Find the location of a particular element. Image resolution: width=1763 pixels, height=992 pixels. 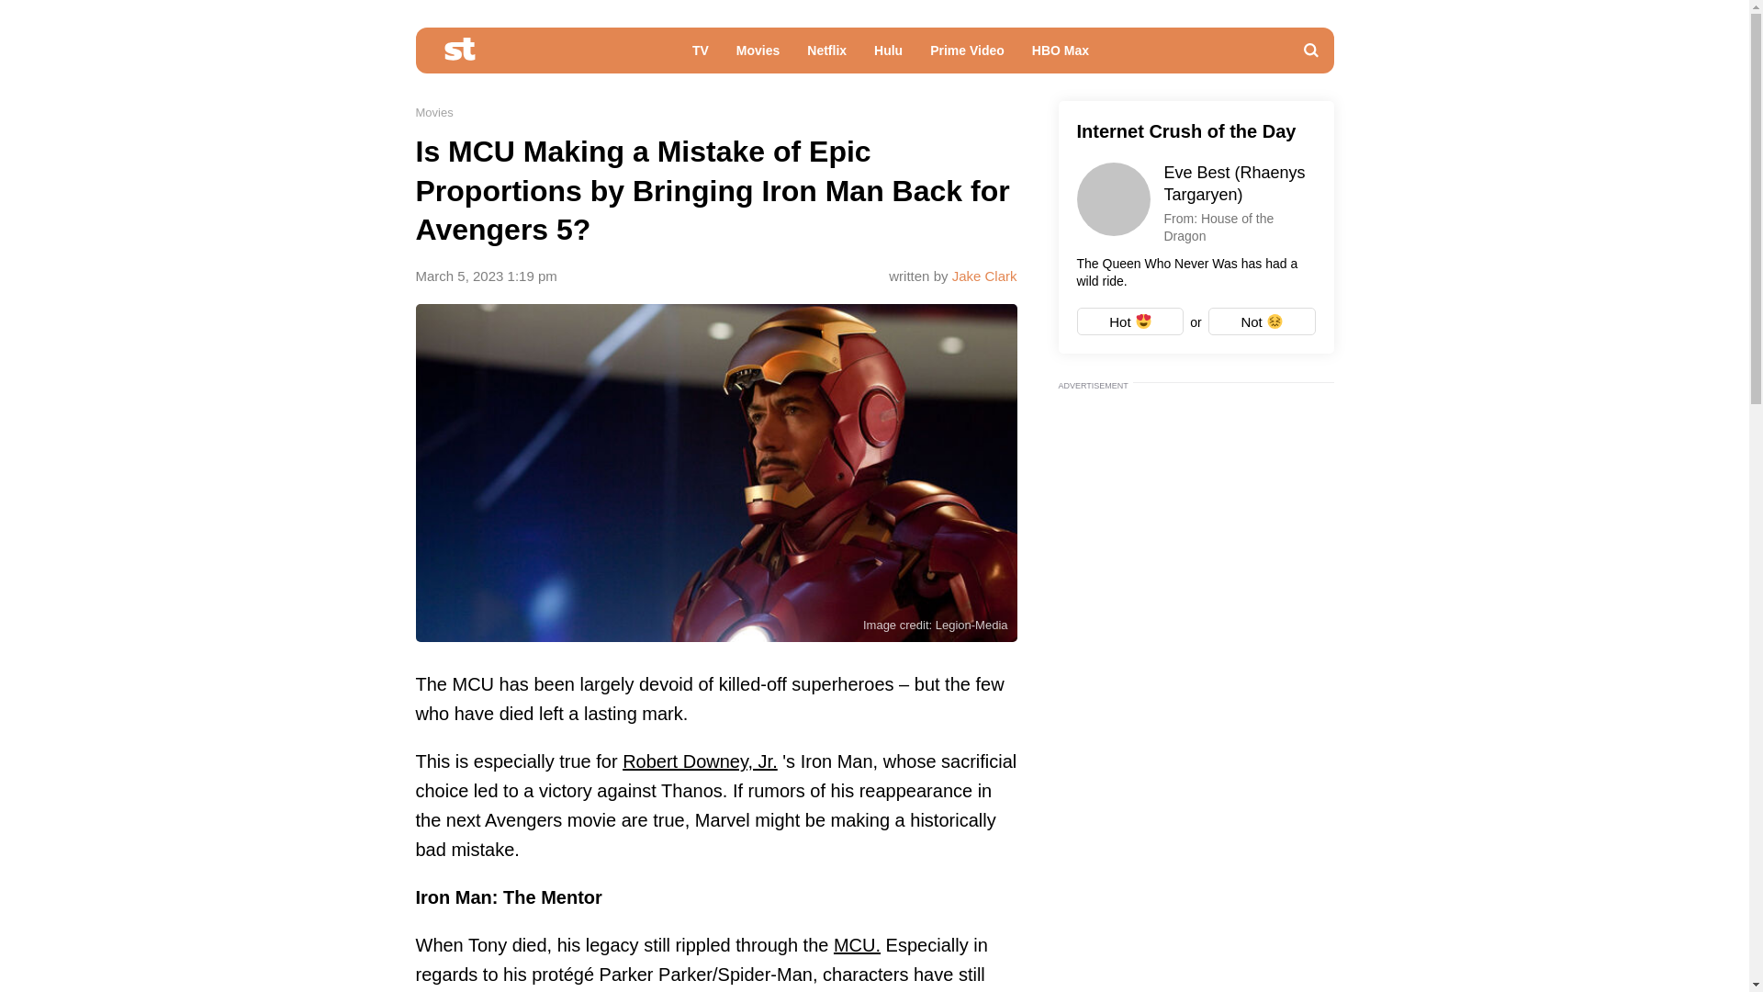

Netflix is located at coordinates (826, 55).